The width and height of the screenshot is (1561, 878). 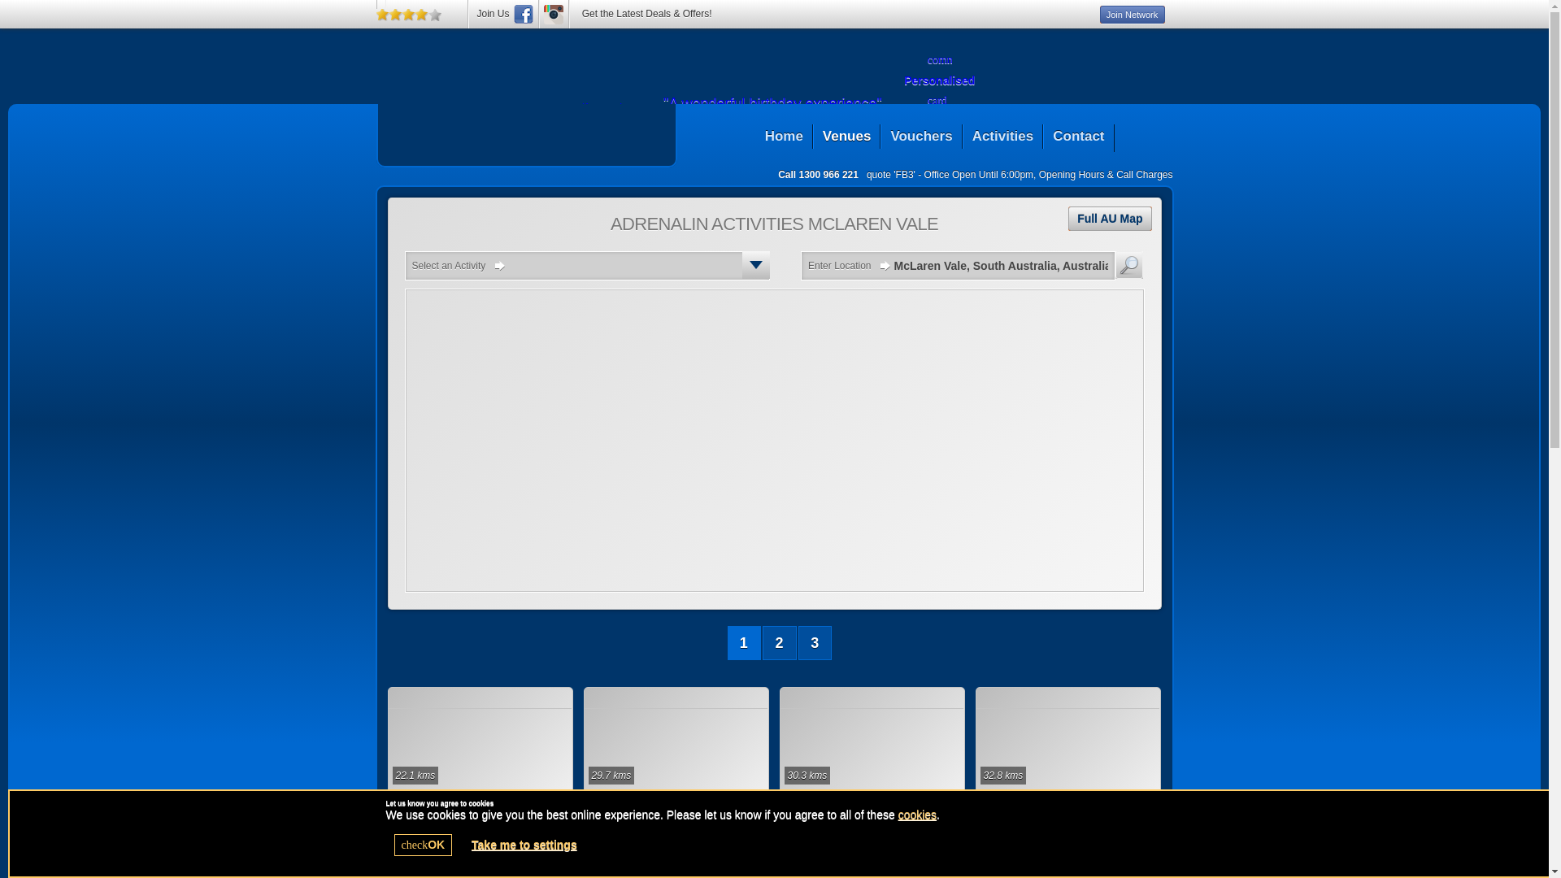 What do you see at coordinates (784, 137) in the screenshot?
I see `Home` at bounding box center [784, 137].